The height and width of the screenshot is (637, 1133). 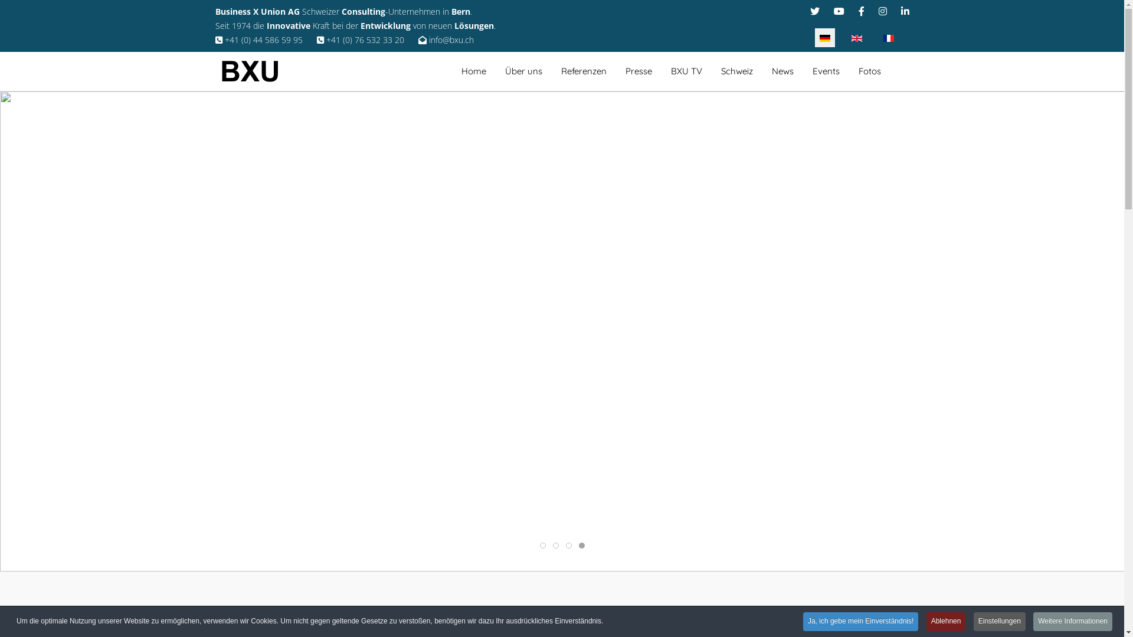 I want to click on +41 (0) 44 586 59 95, so click(x=258, y=40).